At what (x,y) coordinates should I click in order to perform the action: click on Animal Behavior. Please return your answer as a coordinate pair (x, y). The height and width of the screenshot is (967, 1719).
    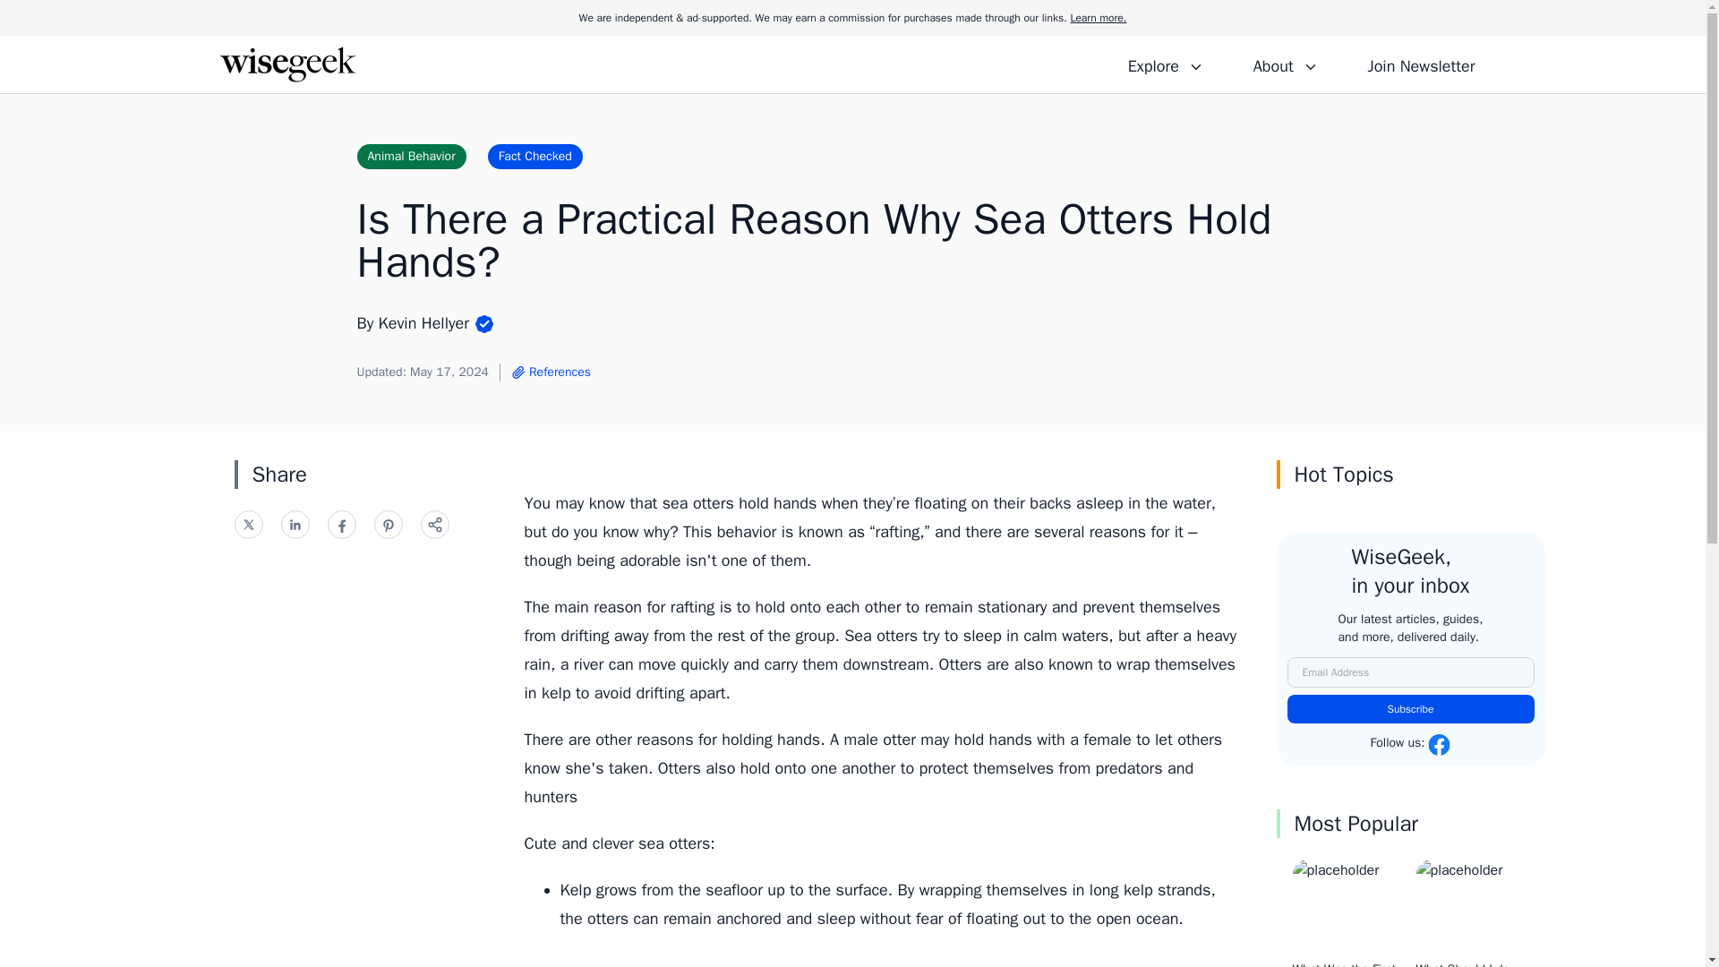
    Looking at the image, I should click on (410, 156).